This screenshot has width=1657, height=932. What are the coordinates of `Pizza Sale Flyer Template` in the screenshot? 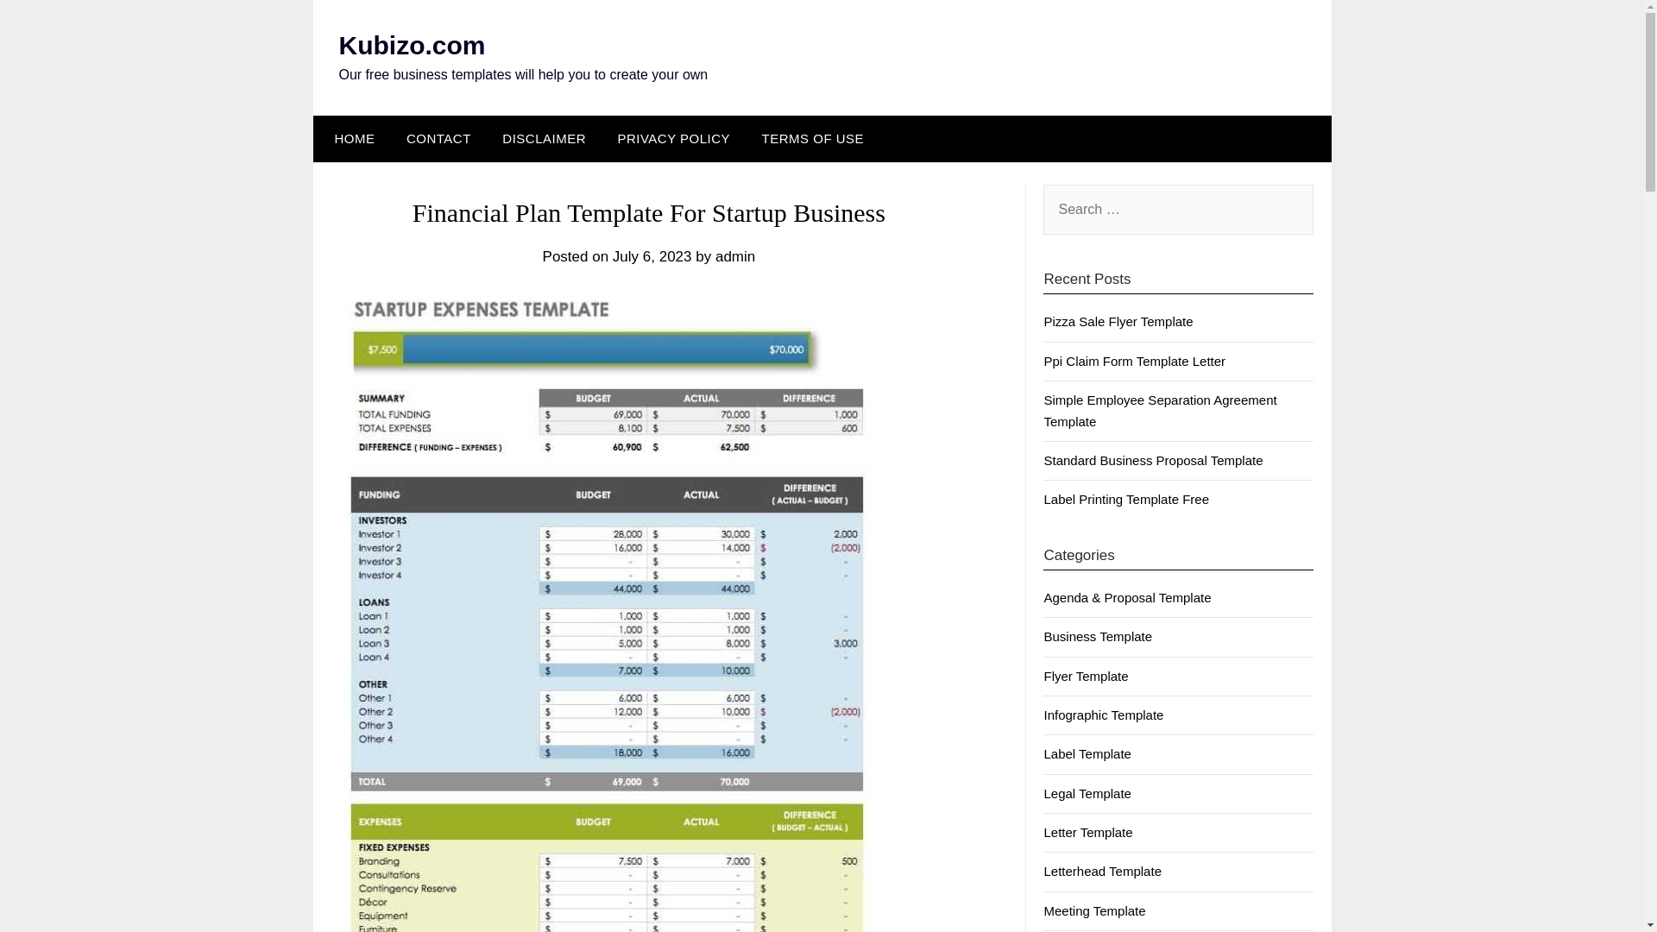 It's located at (1118, 321).